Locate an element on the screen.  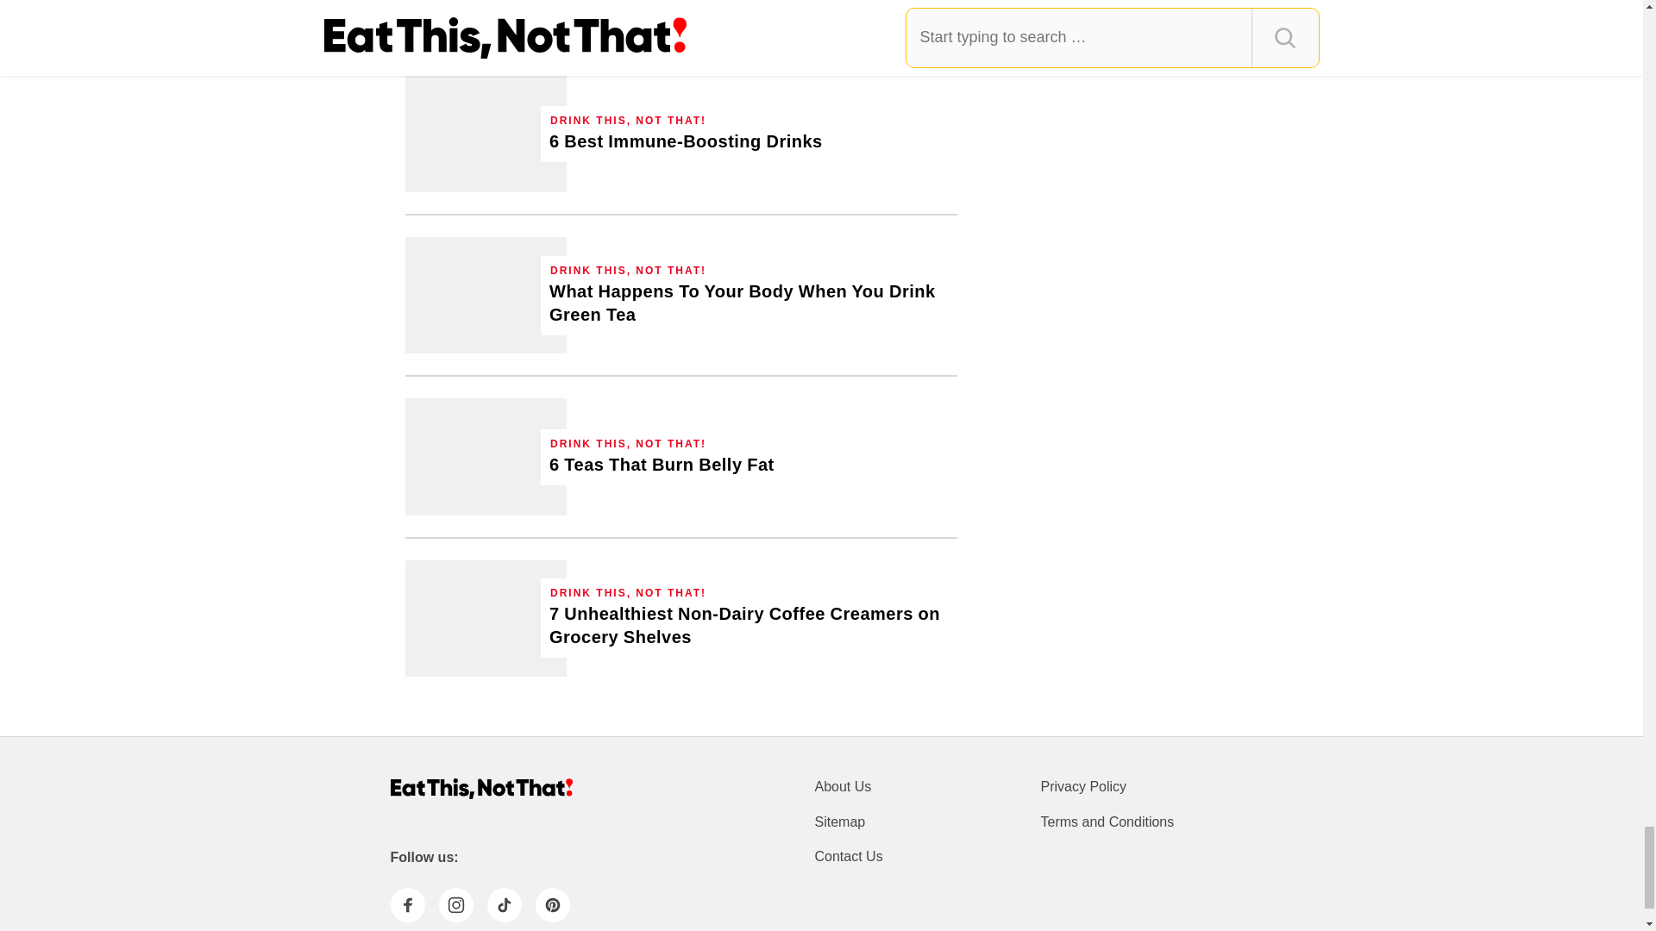
What Happens To Your Body When You Drink Green Tea is located at coordinates (749, 303).